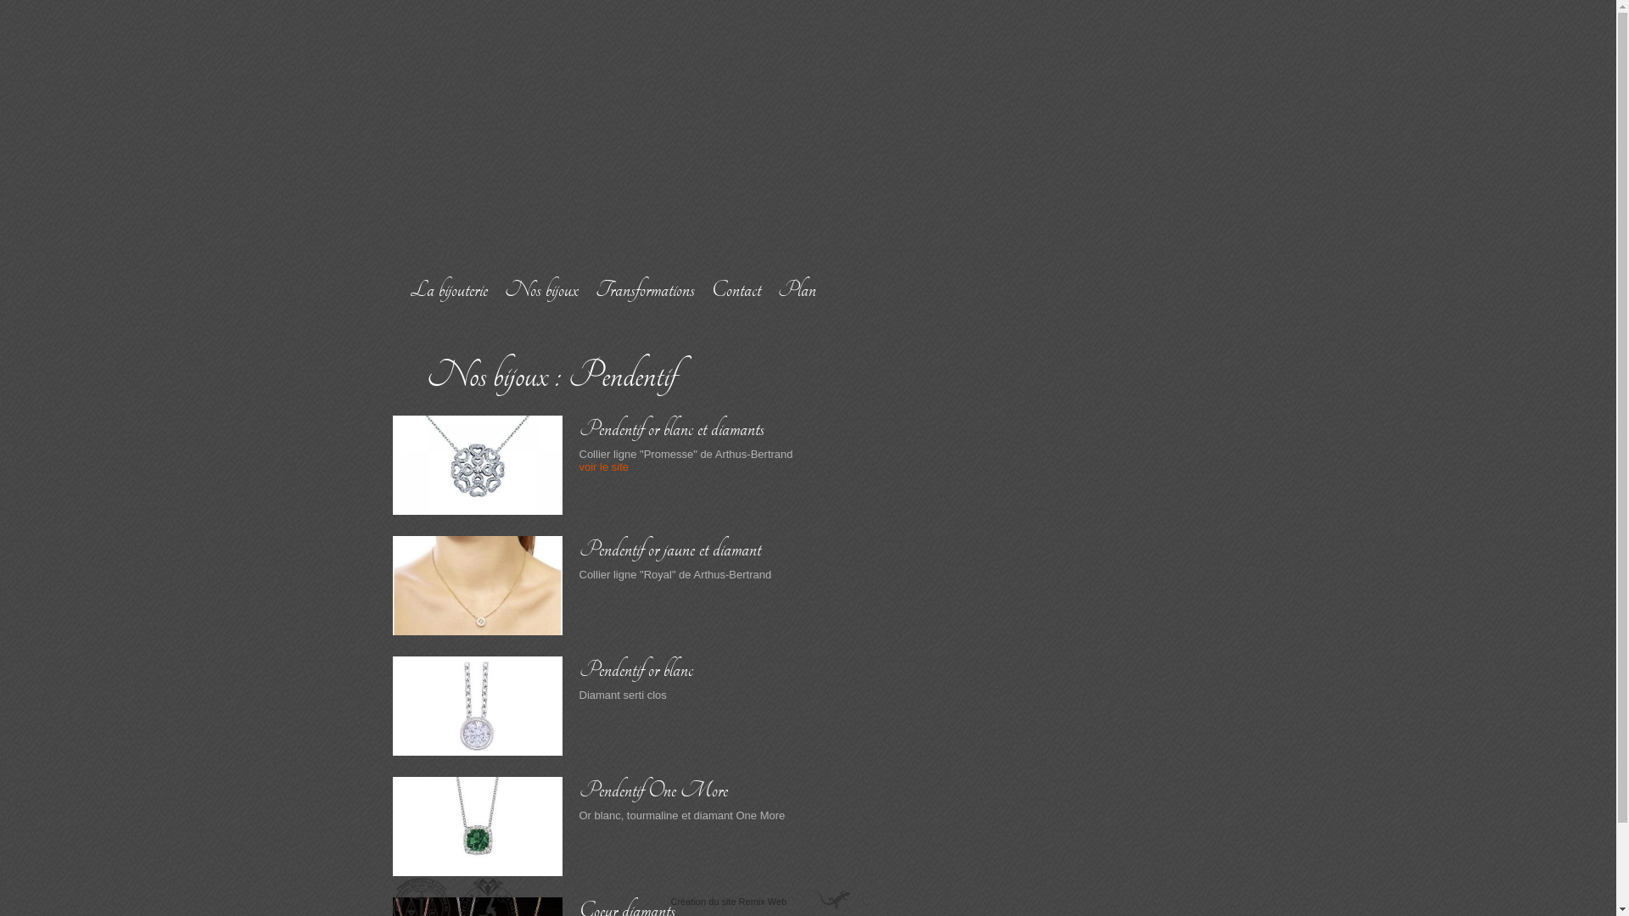  I want to click on joaillerie, horlogerie, bijouterie brou, so click(621, 131).